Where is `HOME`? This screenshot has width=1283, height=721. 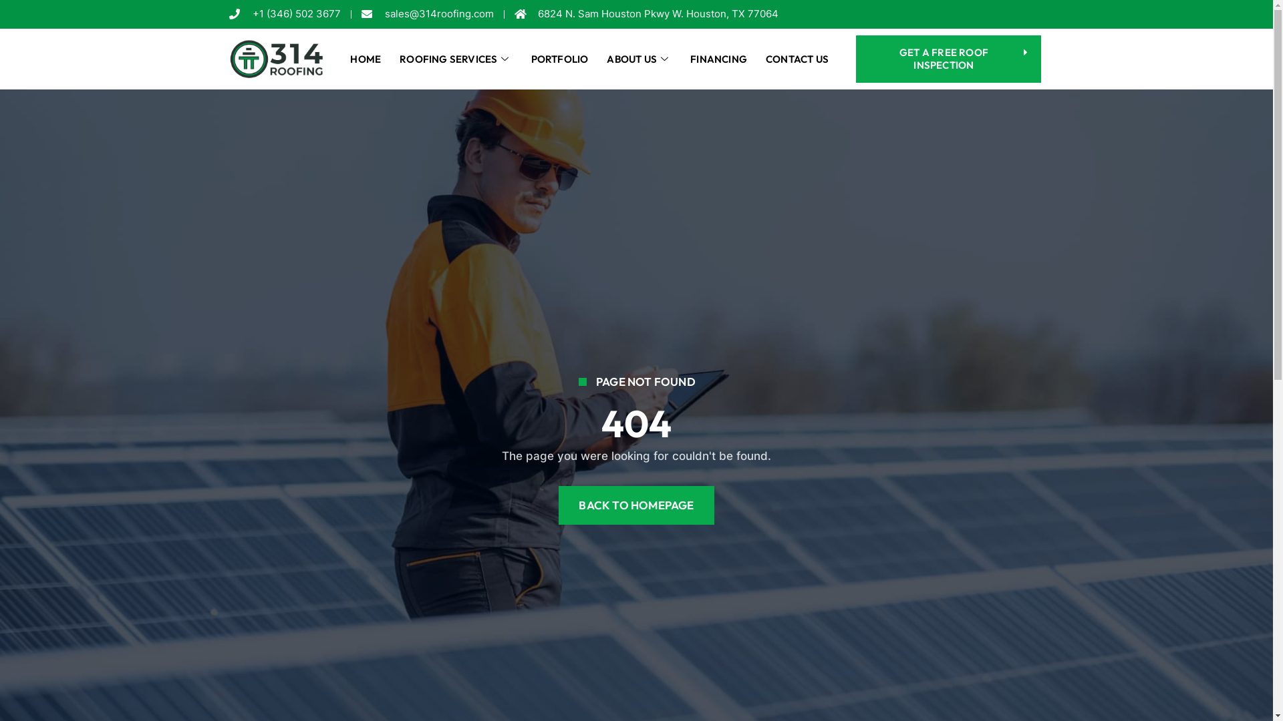 HOME is located at coordinates (366, 59).